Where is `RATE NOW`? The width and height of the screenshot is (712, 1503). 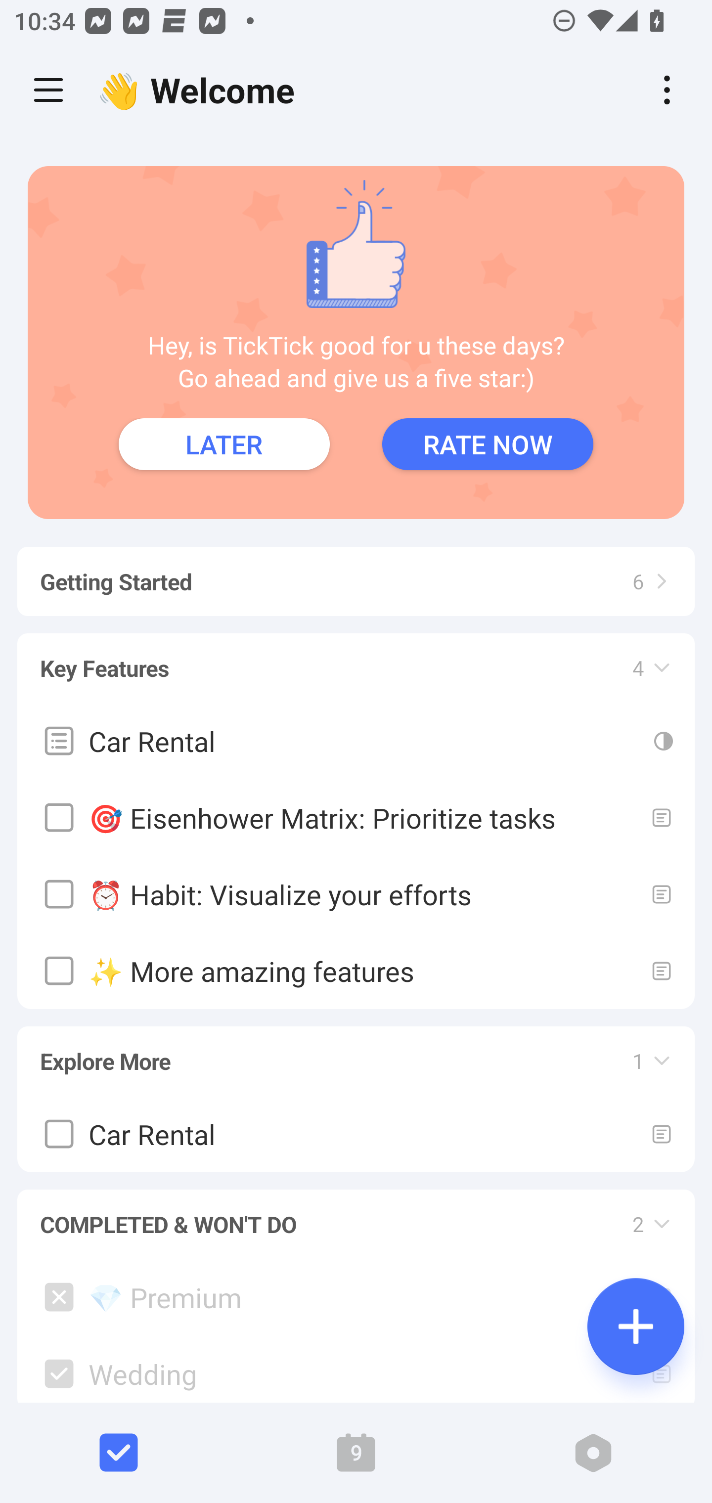 RATE NOW is located at coordinates (488, 444).